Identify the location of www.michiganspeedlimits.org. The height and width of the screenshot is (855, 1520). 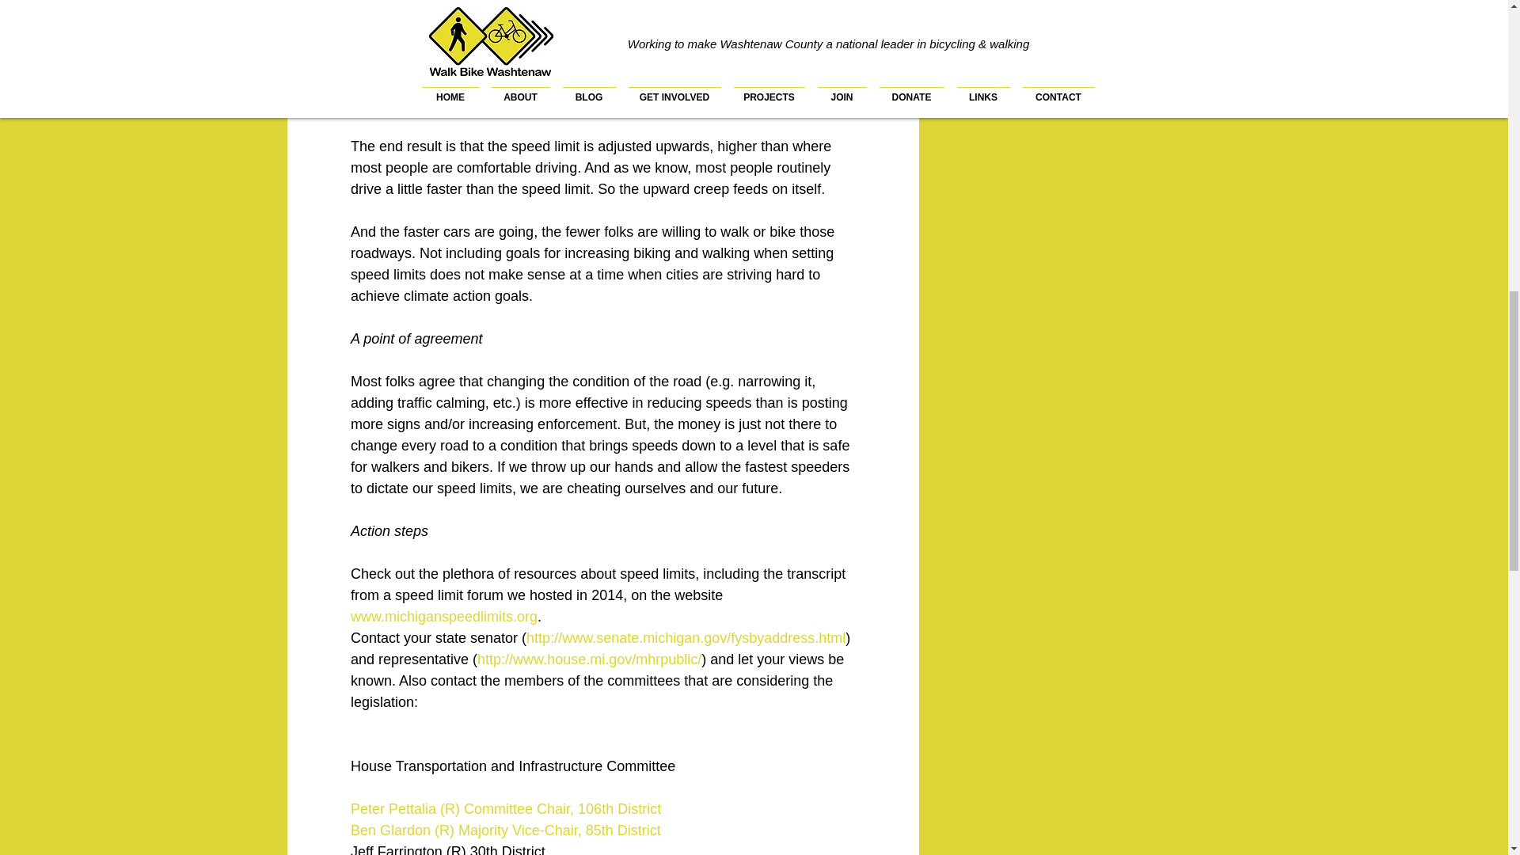
(443, 616).